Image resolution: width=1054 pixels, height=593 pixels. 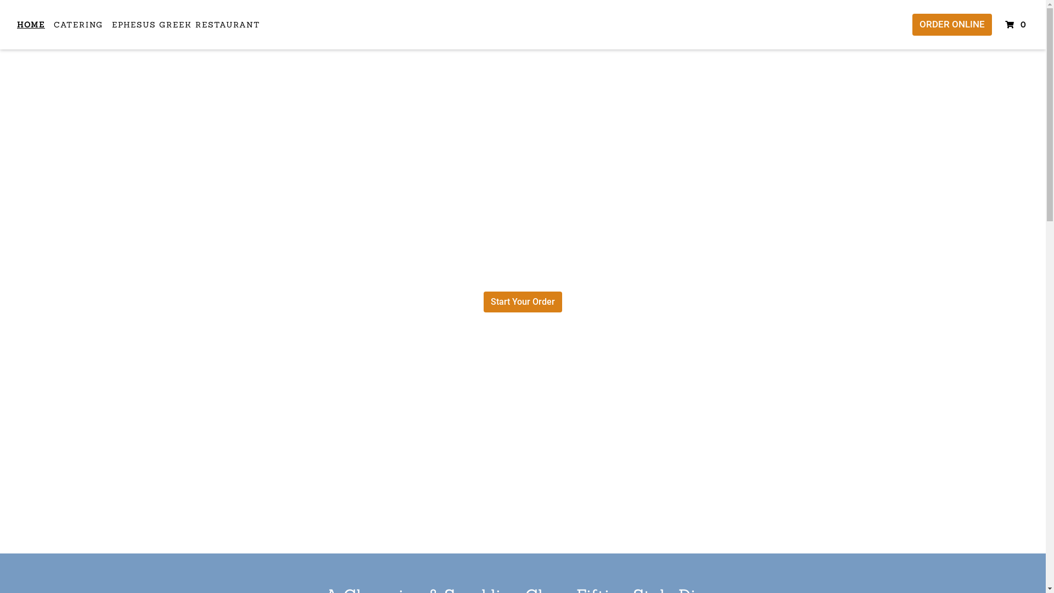 I want to click on ORDER ONLINE, so click(x=952, y=25).